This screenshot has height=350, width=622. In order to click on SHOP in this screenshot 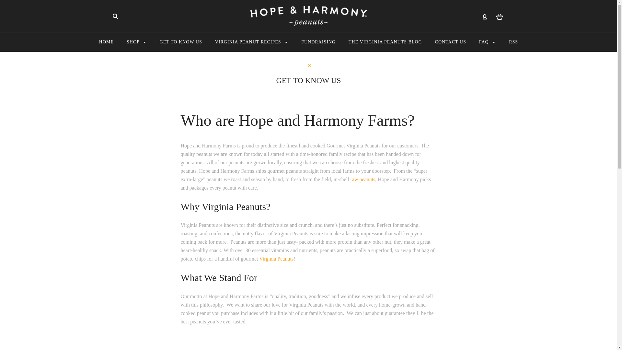, I will do `click(136, 42)`.